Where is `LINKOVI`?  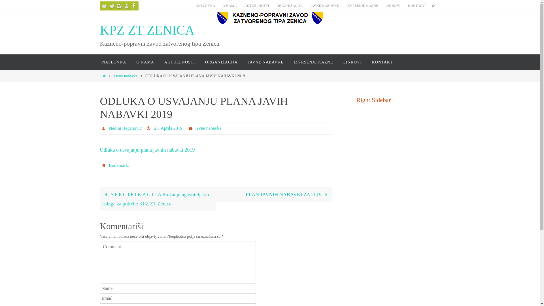 LINKOVI is located at coordinates (393, 6).